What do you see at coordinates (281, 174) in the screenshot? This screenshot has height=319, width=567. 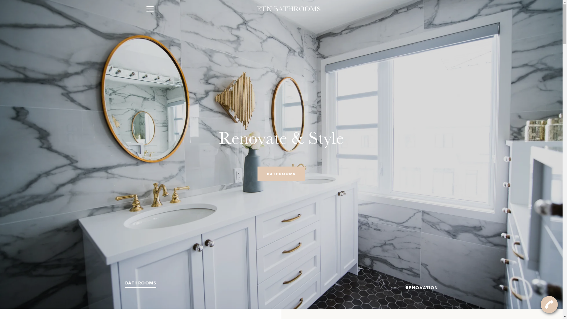 I see `BATHROOMS` at bounding box center [281, 174].